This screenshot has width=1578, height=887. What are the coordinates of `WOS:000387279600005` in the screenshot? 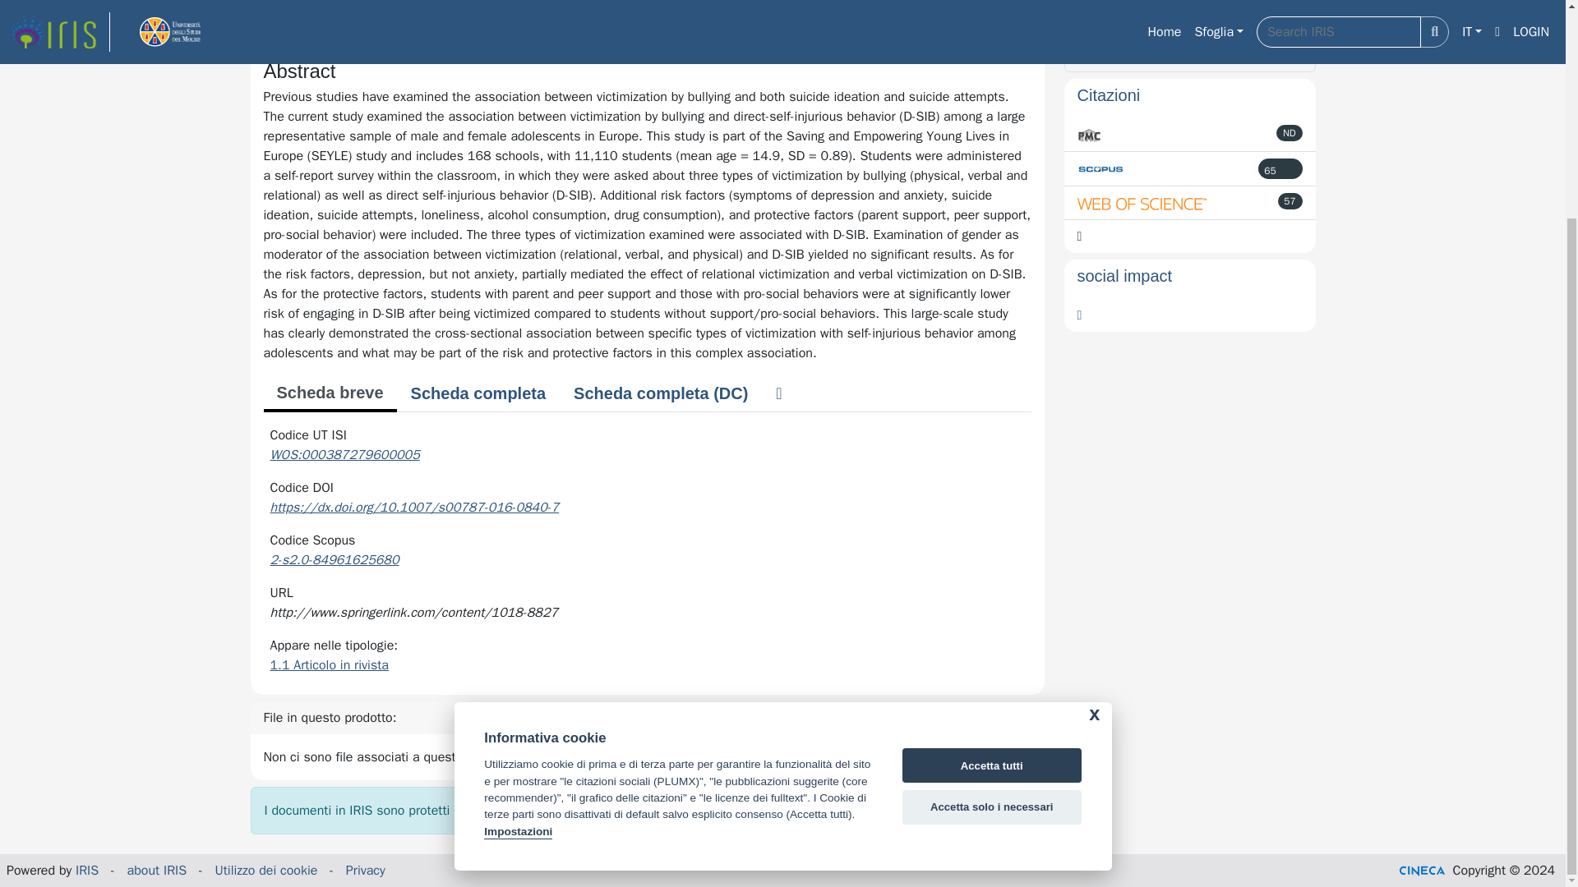 It's located at (344, 455).